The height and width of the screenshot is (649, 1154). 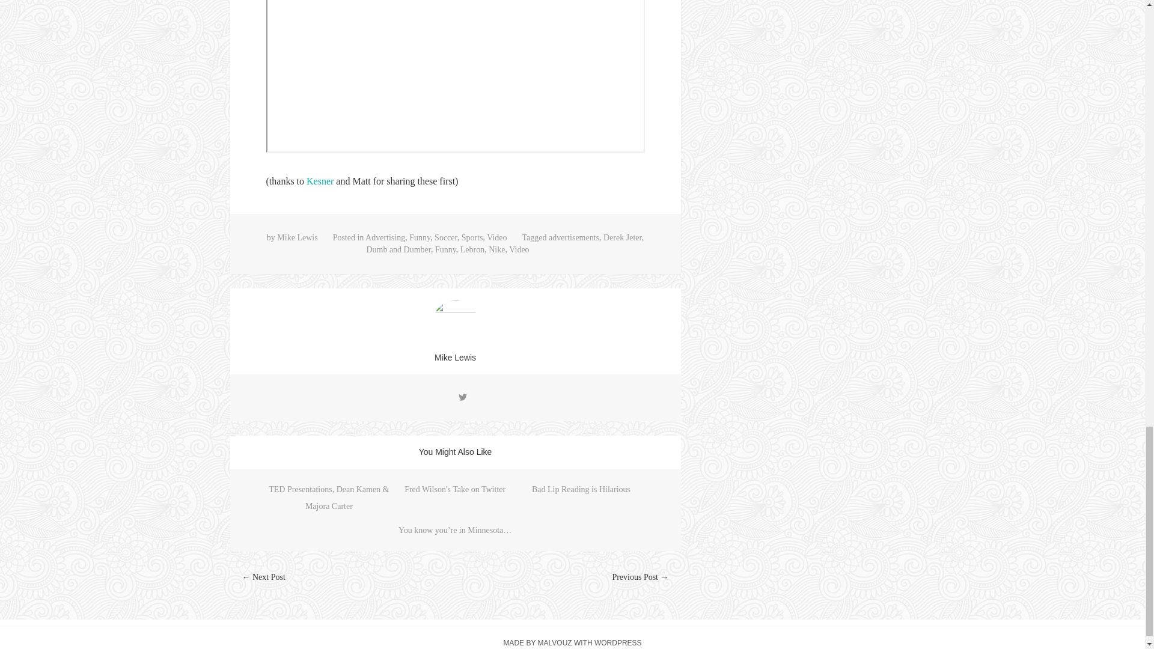 What do you see at coordinates (297, 237) in the screenshot?
I see `Mike Lewis` at bounding box center [297, 237].